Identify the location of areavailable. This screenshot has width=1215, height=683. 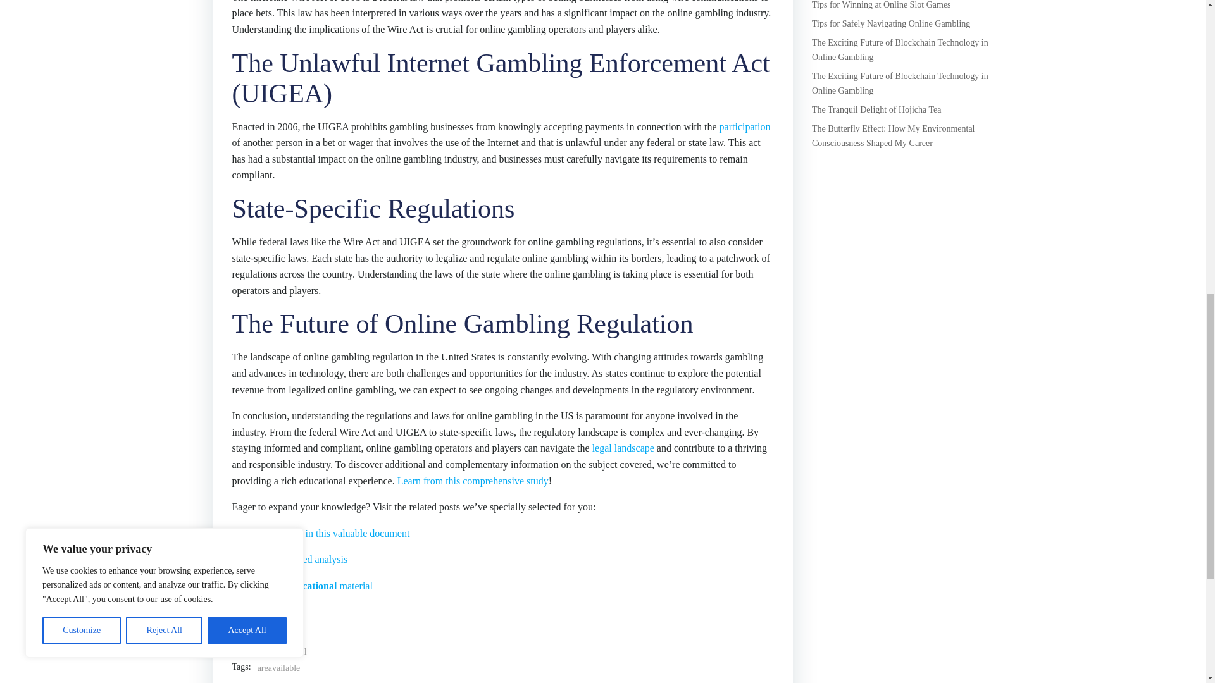
(278, 668).